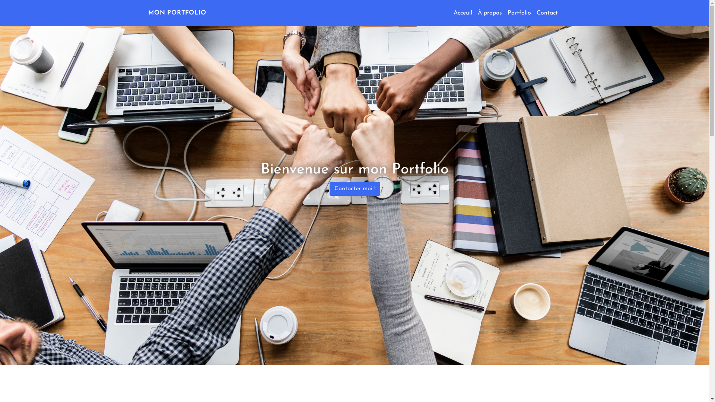 The width and height of the screenshot is (715, 402). What do you see at coordinates (547, 13) in the screenshot?
I see `Contact` at bounding box center [547, 13].